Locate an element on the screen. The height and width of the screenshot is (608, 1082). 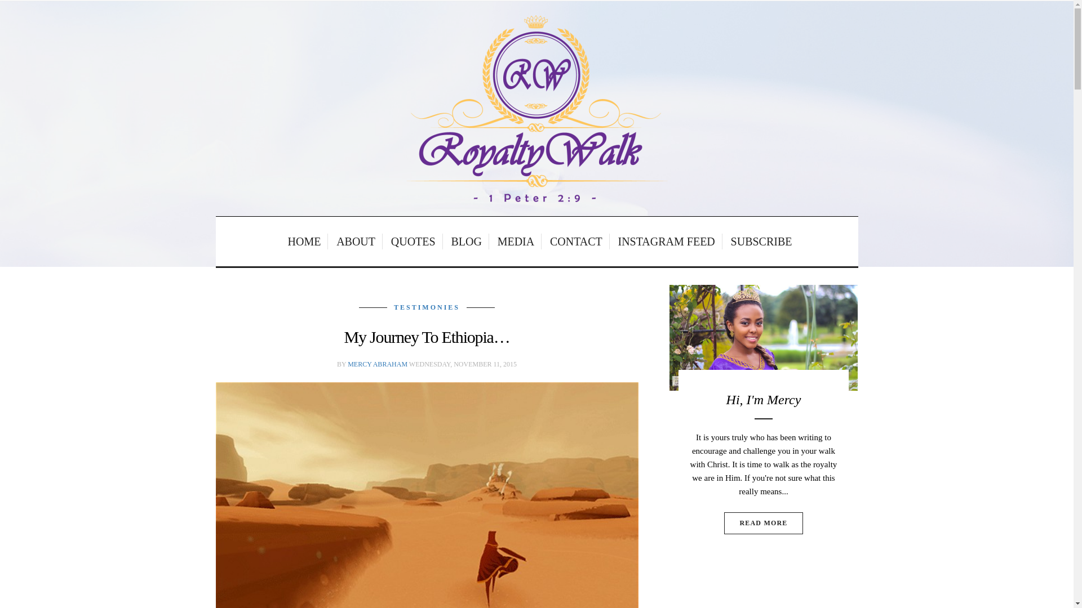
CONTACT is located at coordinates (577, 241).